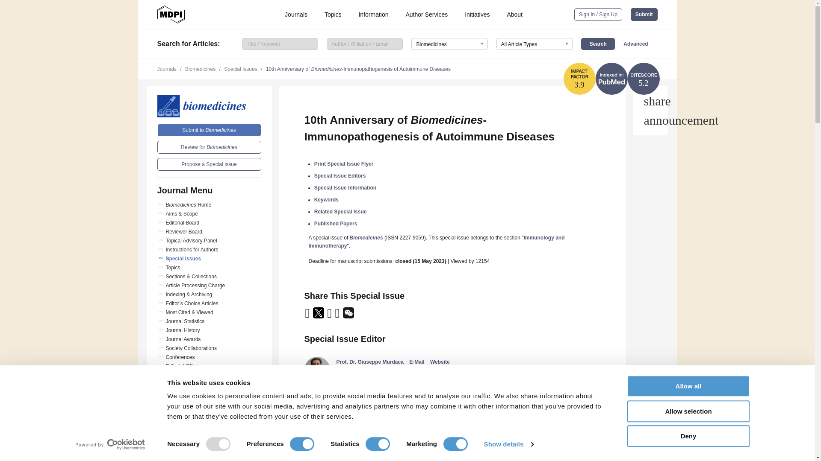 The width and height of the screenshot is (821, 461). What do you see at coordinates (209, 434) in the screenshot?
I see `Go` at bounding box center [209, 434].